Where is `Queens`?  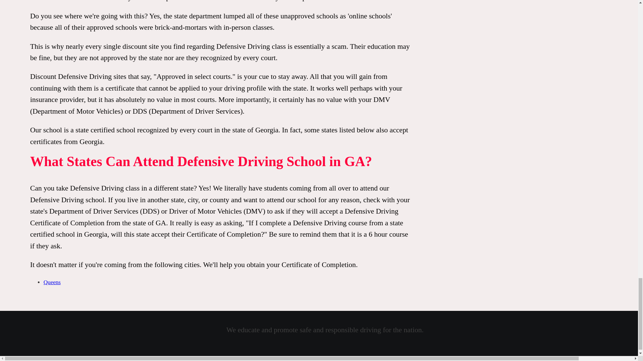 Queens is located at coordinates (52, 282).